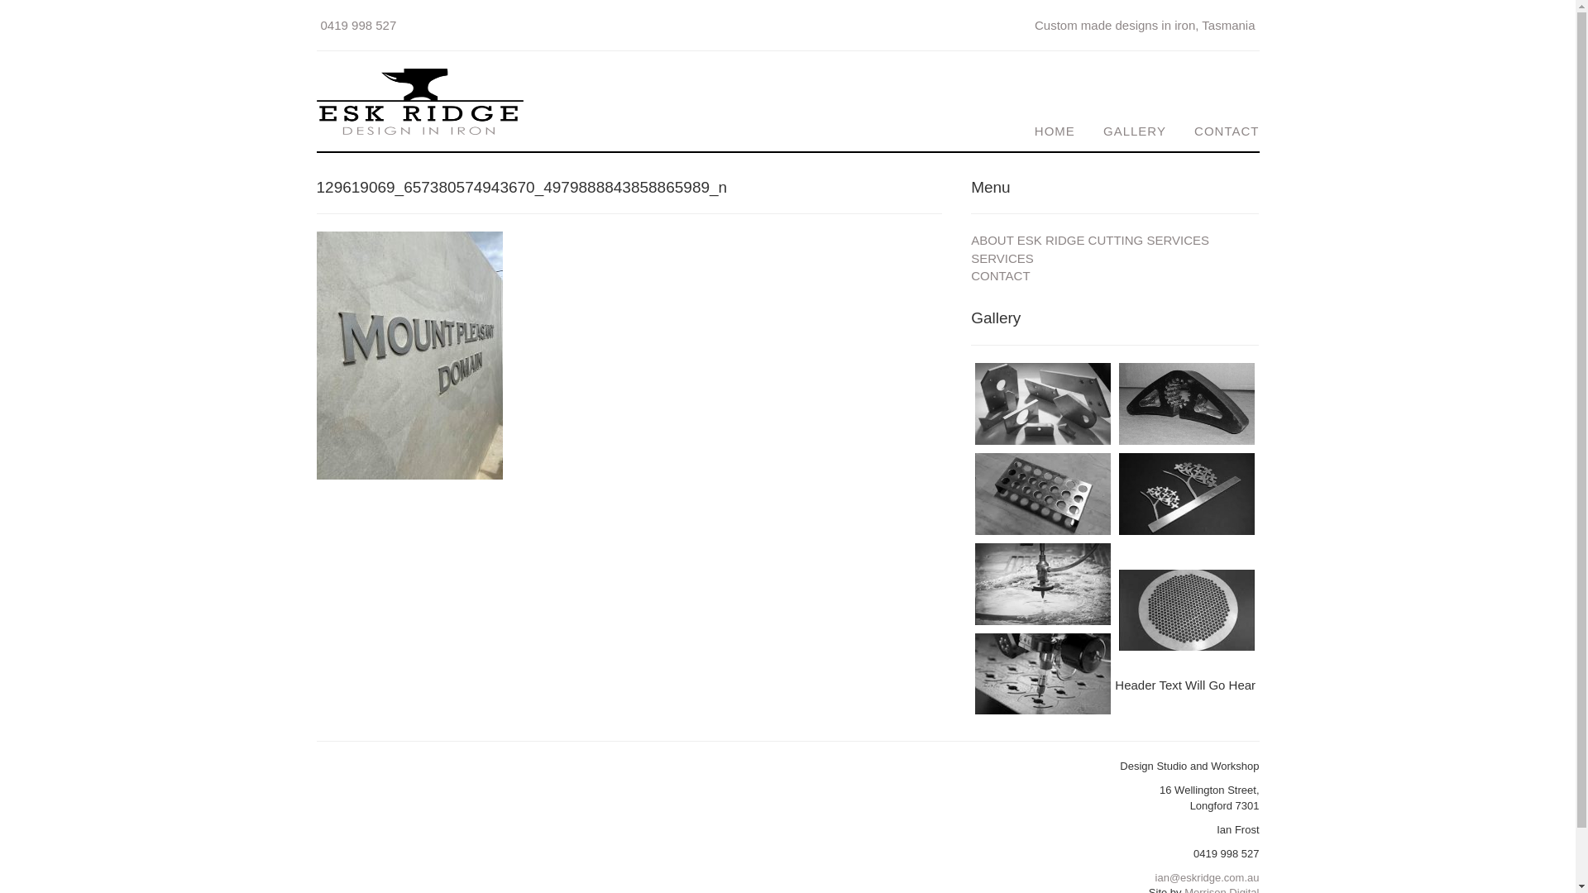 The image size is (1588, 893). What do you see at coordinates (1002, 258) in the screenshot?
I see `SERVICES` at bounding box center [1002, 258].